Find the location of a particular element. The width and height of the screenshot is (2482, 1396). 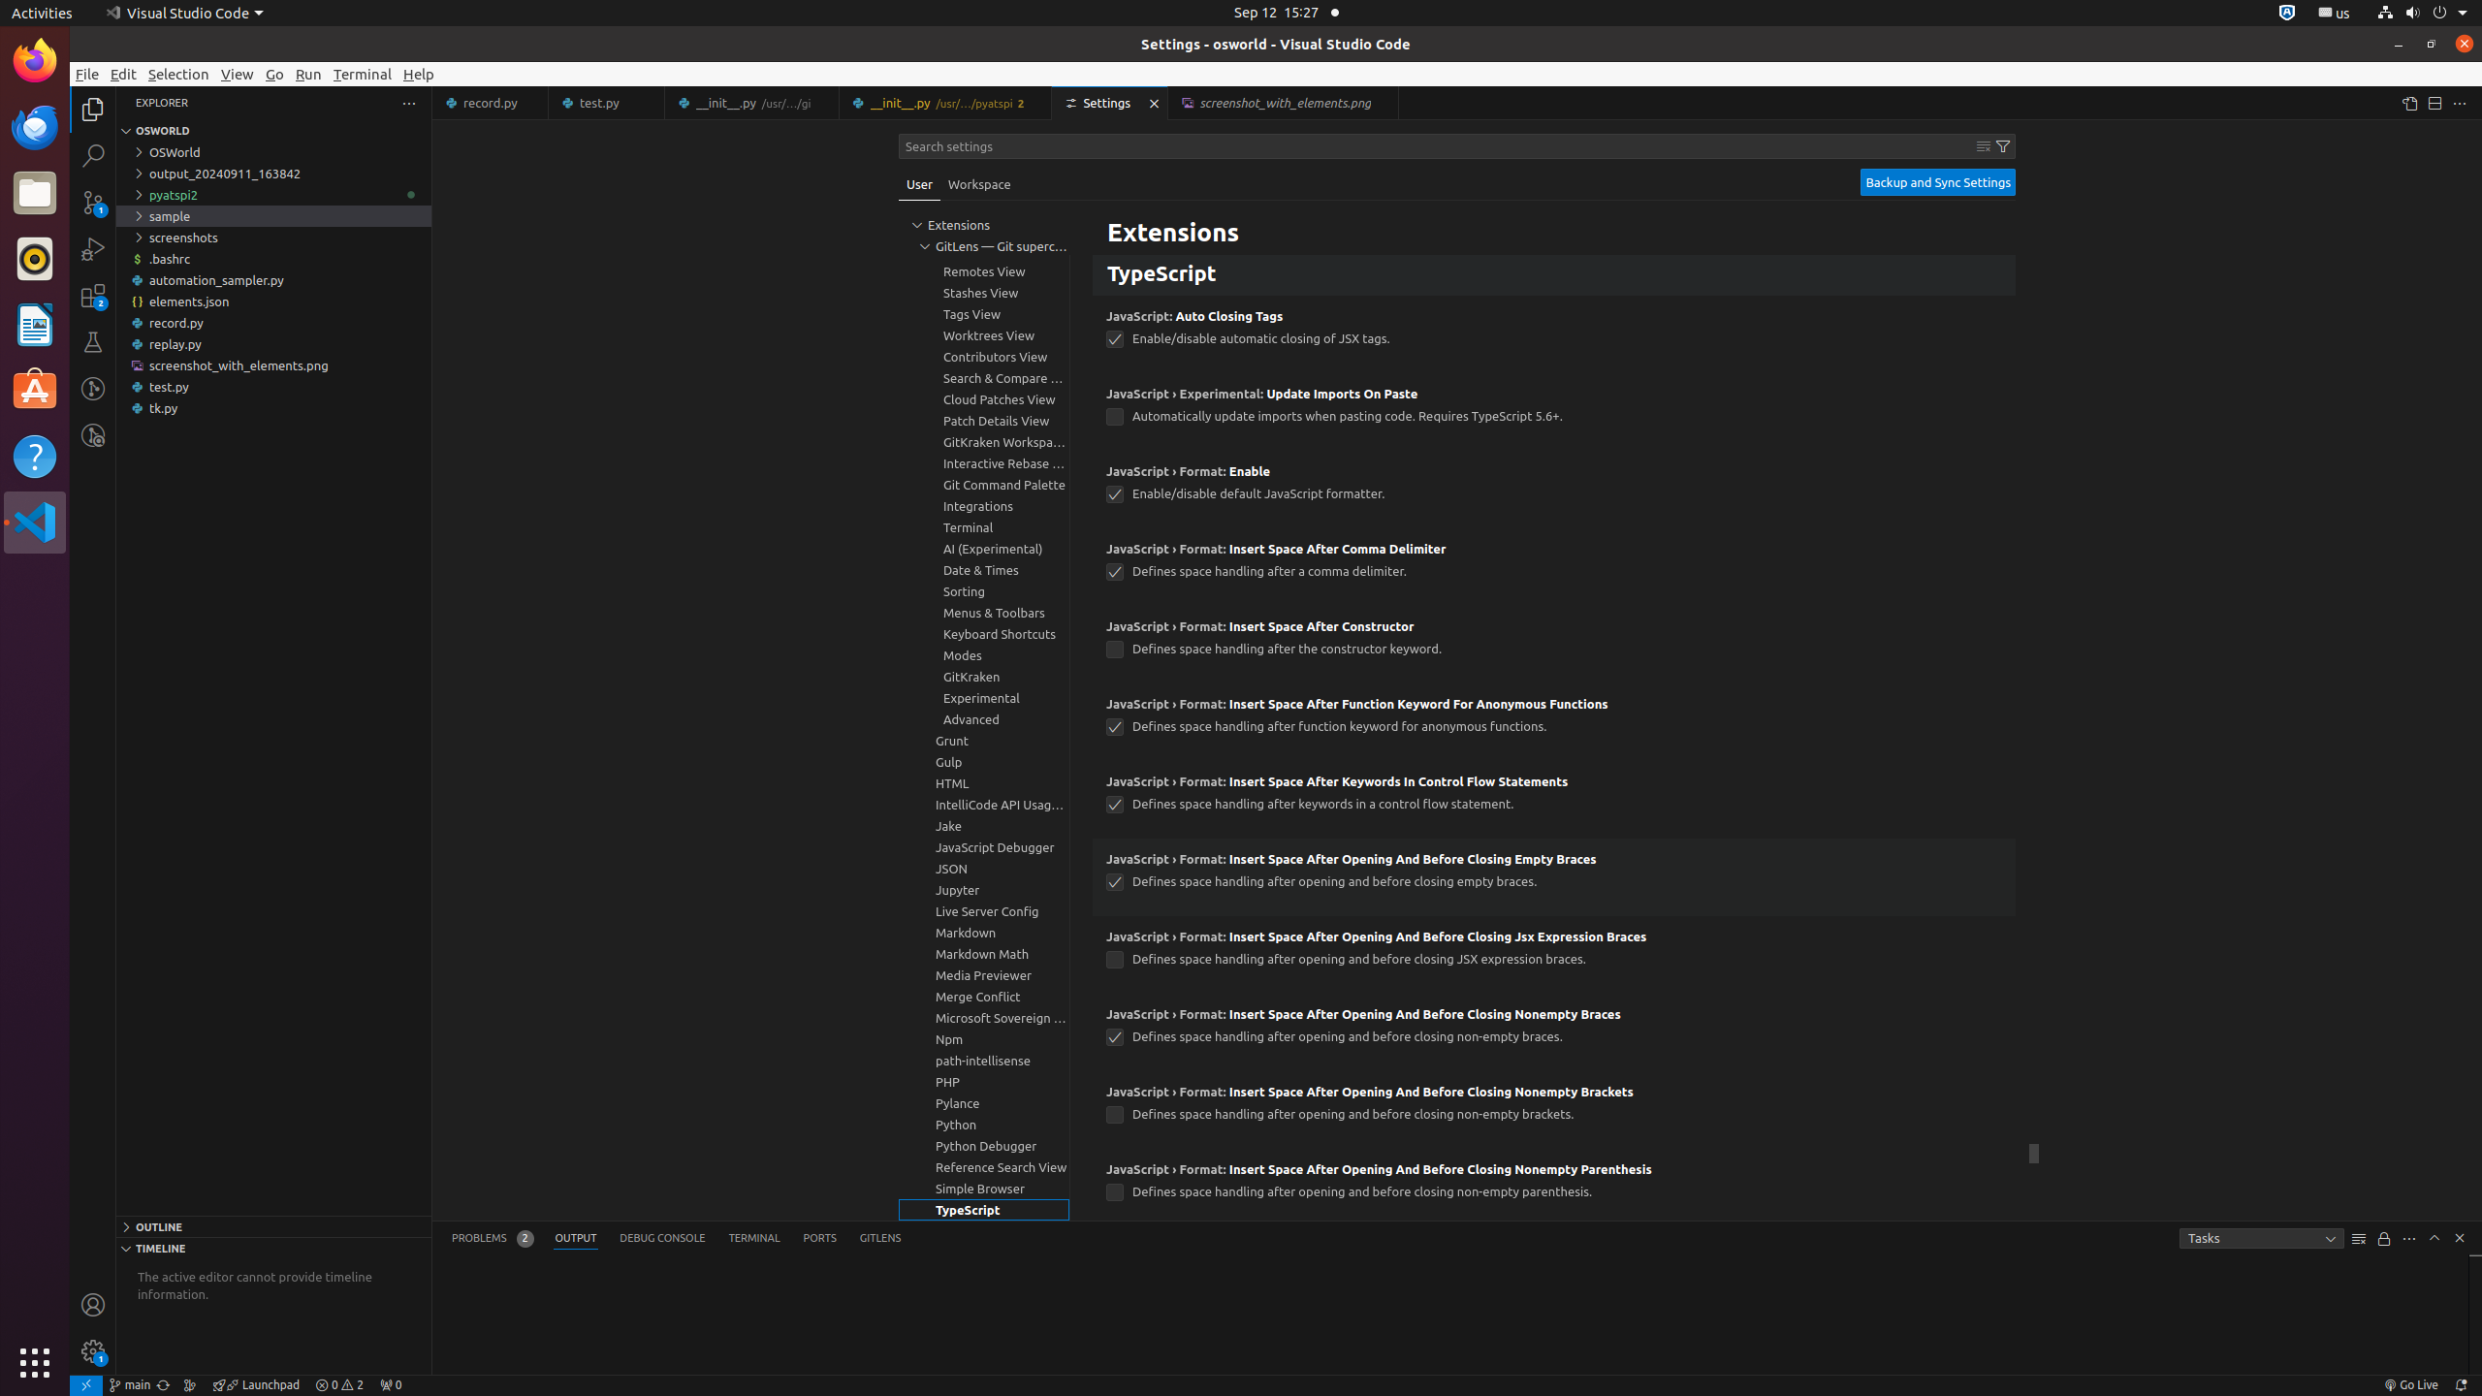

Settings is located at coordinates (1111, 103).